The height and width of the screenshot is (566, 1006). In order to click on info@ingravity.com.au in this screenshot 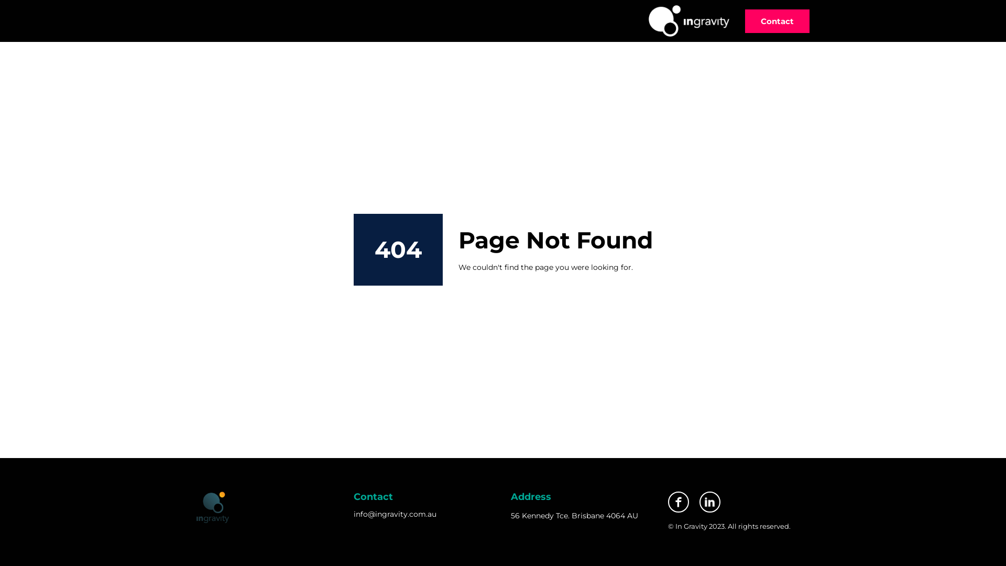, I will do `click(395, 515)`.